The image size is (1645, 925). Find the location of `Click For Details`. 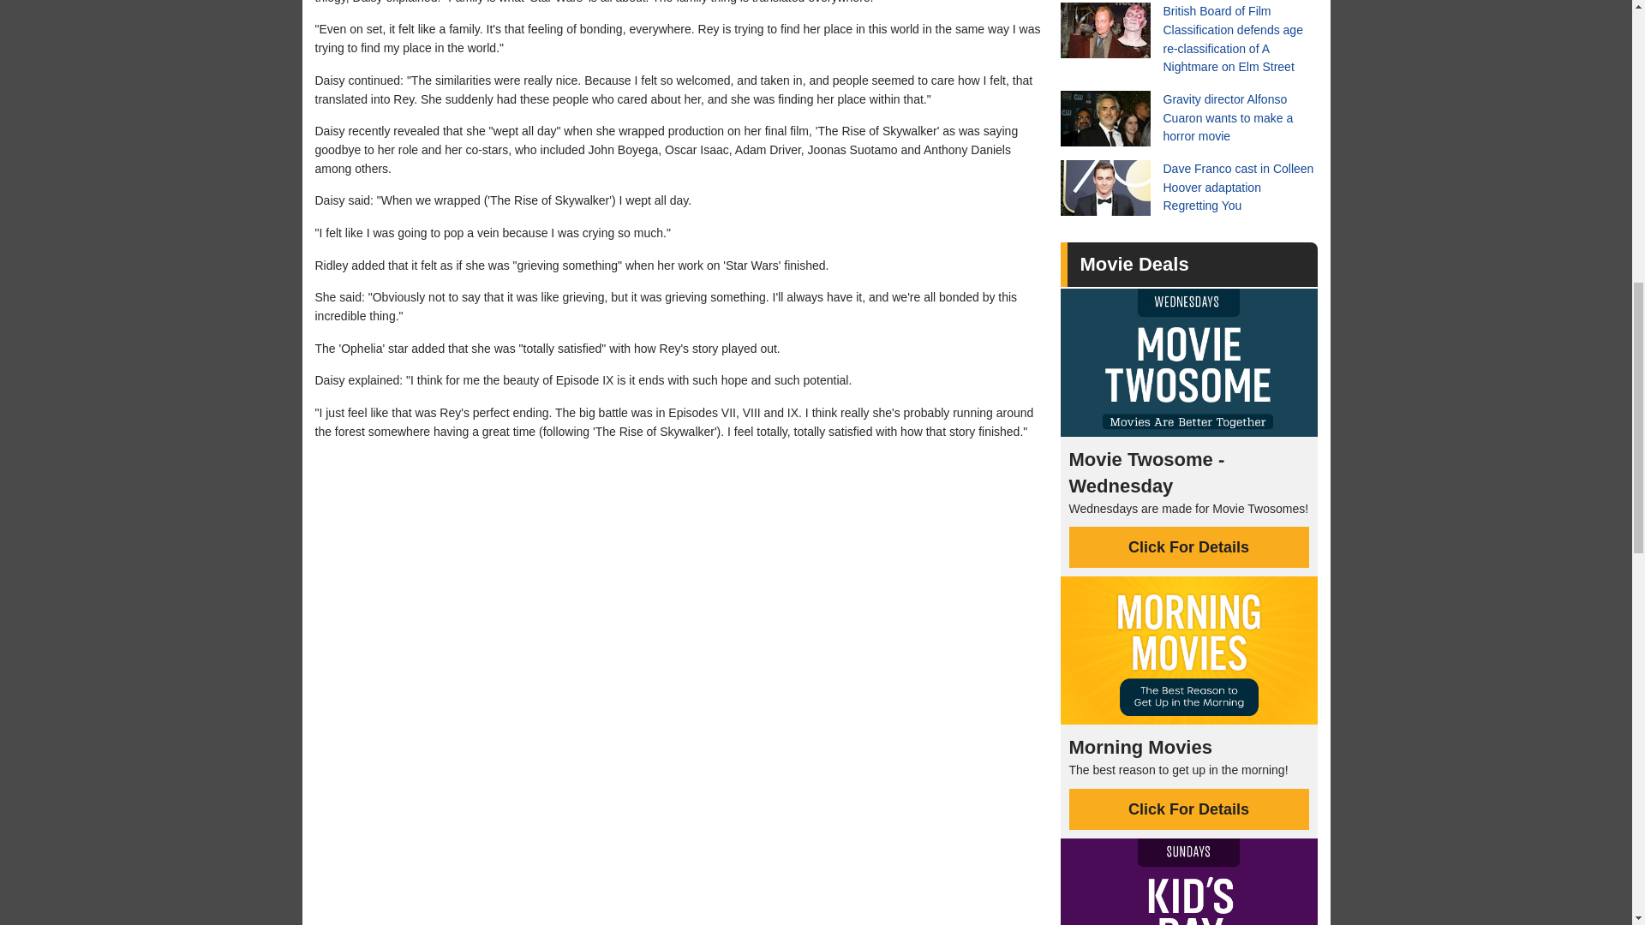

Click For Details is located at coordinates (1189, 546).